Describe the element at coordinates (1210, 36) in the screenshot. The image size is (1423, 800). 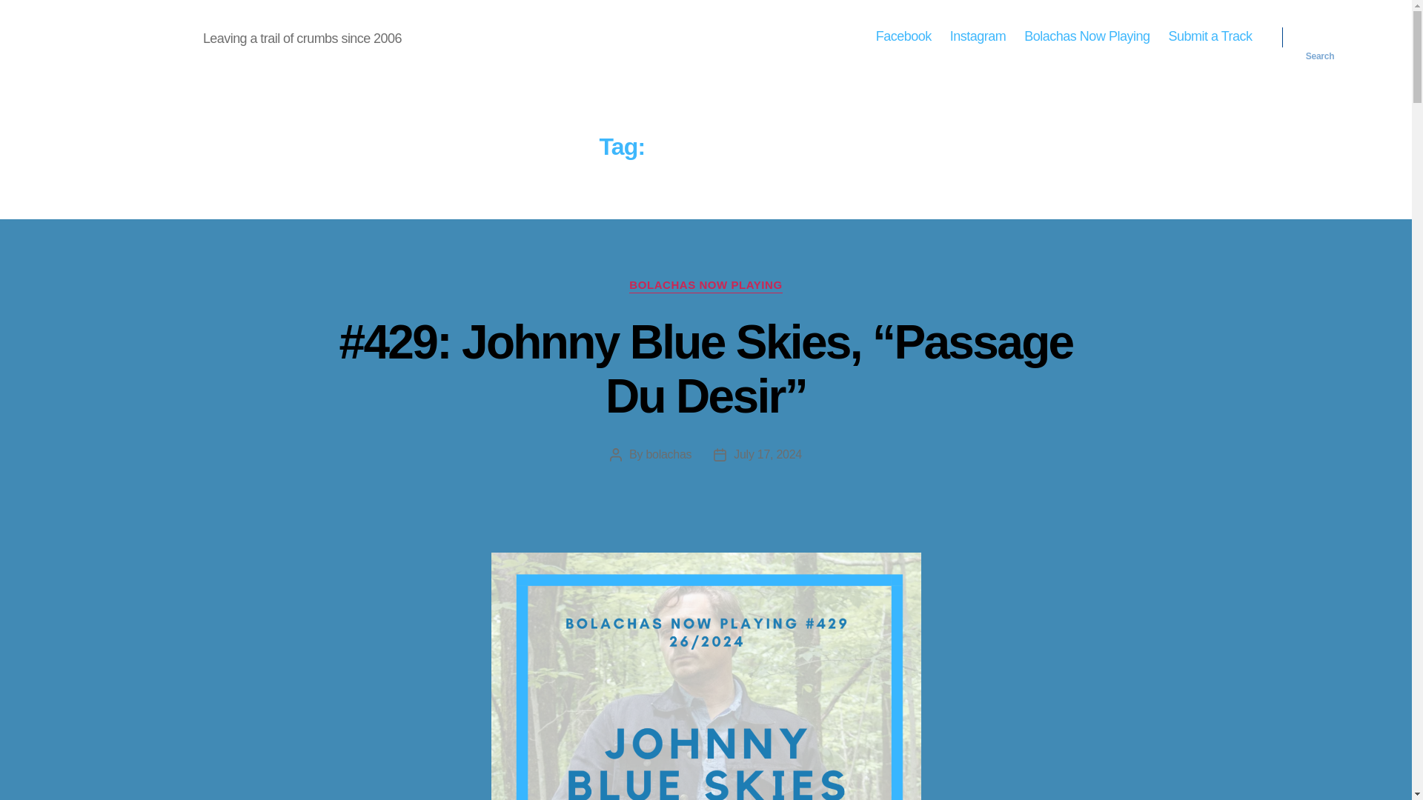
I see `Submit a Track` at that location.